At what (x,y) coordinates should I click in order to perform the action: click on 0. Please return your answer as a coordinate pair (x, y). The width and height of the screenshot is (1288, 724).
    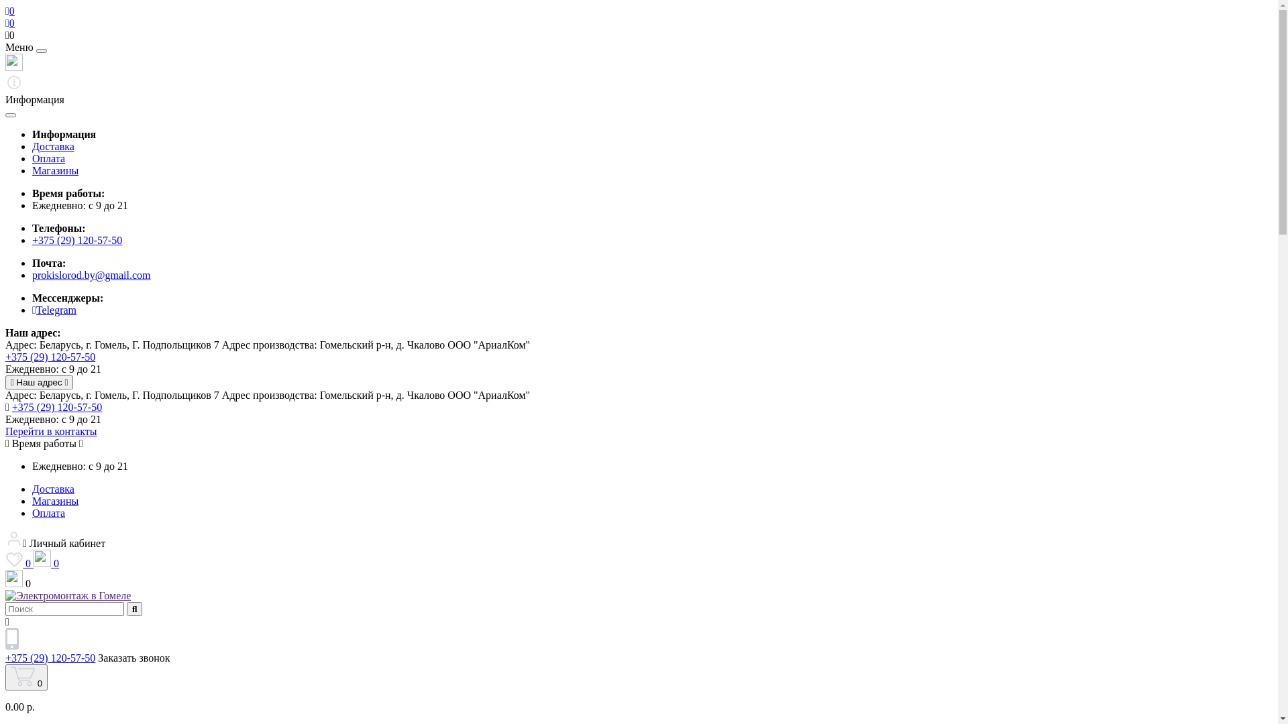
    Looking at the image, I should click on (10, 11).